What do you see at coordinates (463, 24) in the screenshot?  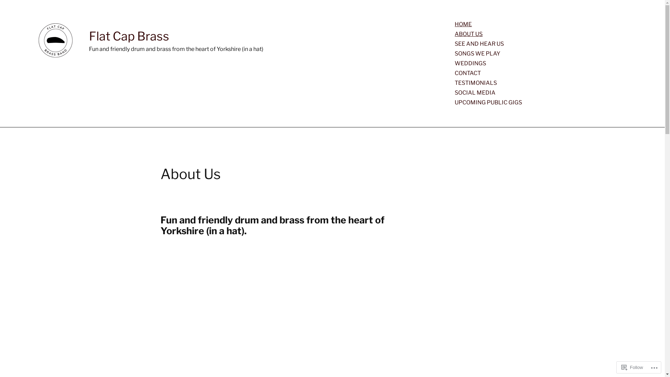 I see `HOME` at bounding box center [463, 24].